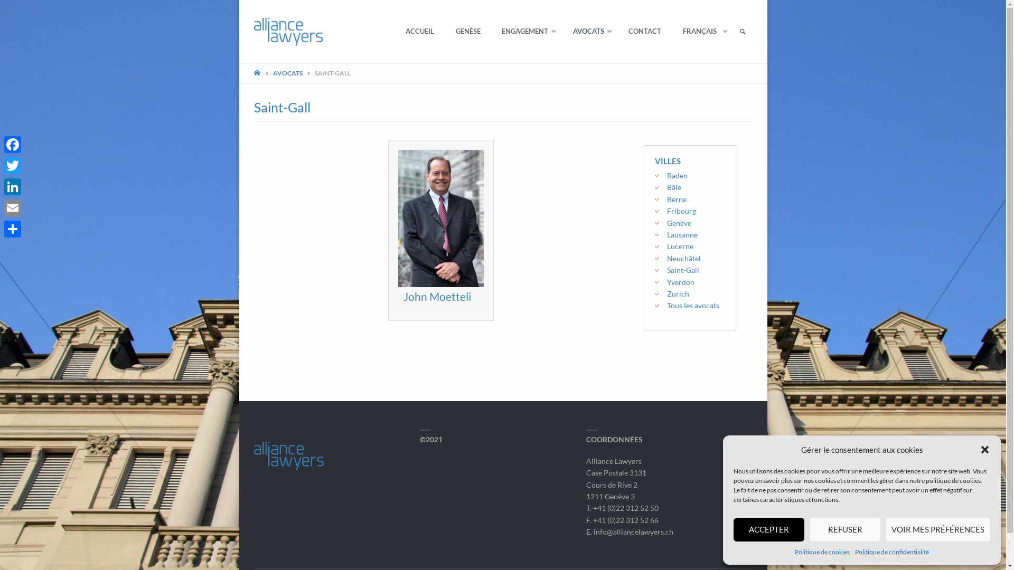  Describe the element at coordinates (682, 234) in the screenshot. I see `Lausanne` at that location.